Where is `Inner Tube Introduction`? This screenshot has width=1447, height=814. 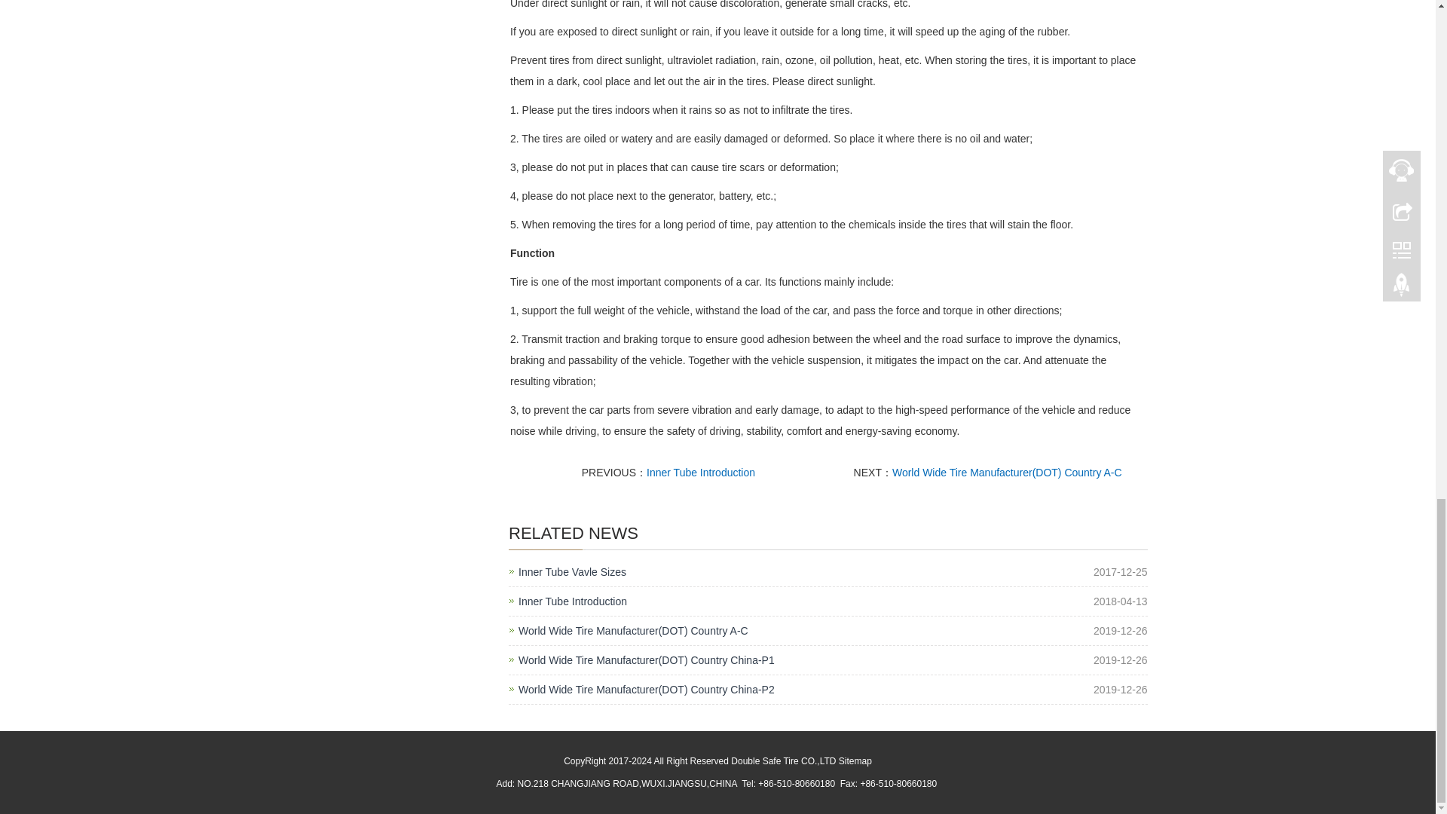 Inner Tube Introduction is located at coordinates (701, 472).